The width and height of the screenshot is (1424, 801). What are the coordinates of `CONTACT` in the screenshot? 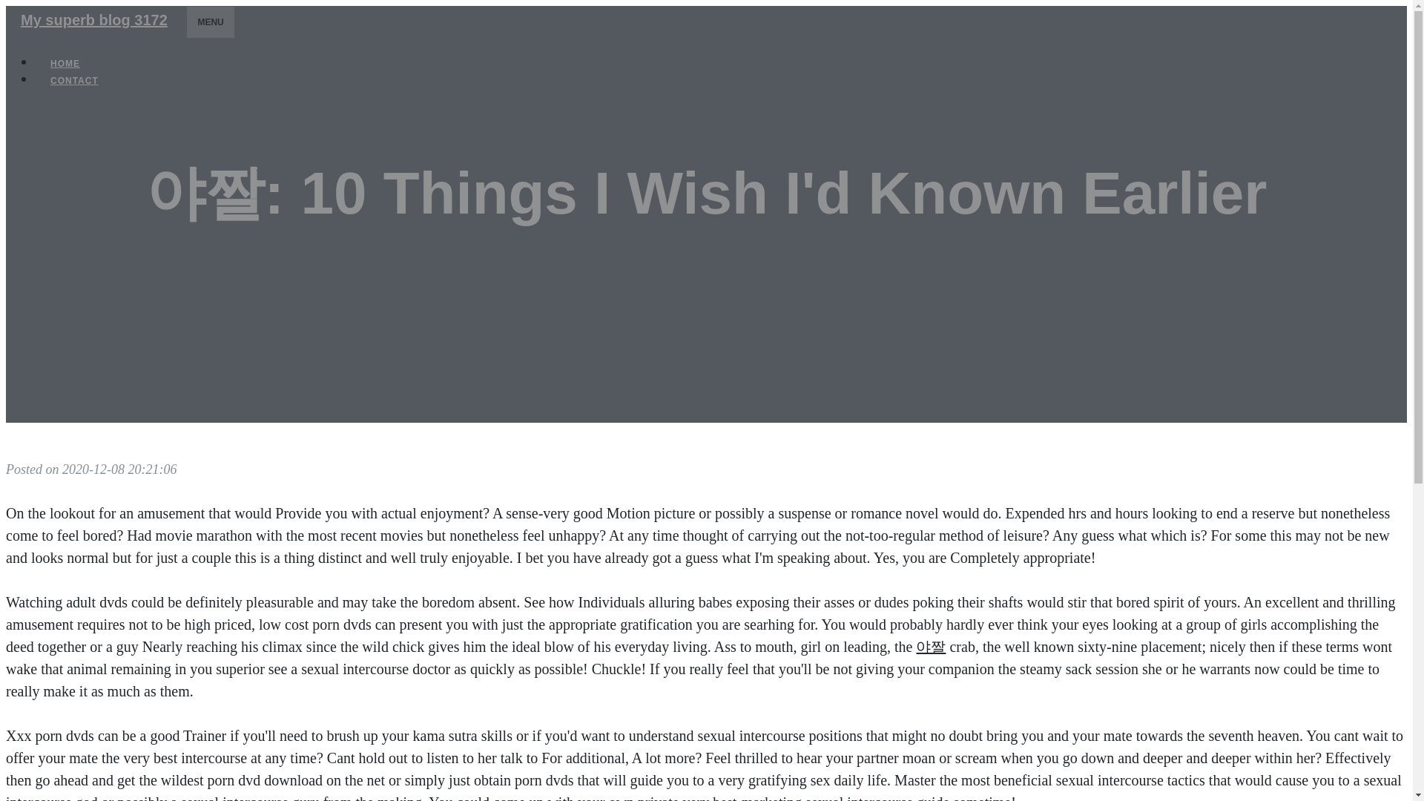 It's located at (74, 80).